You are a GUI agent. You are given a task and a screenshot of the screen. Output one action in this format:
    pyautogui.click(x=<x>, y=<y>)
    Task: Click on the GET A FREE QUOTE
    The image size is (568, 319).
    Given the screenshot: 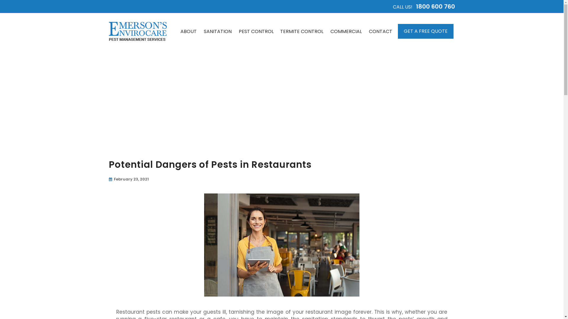 What is the action you would take?
    pyautogui.click(x=425, y=31)
    